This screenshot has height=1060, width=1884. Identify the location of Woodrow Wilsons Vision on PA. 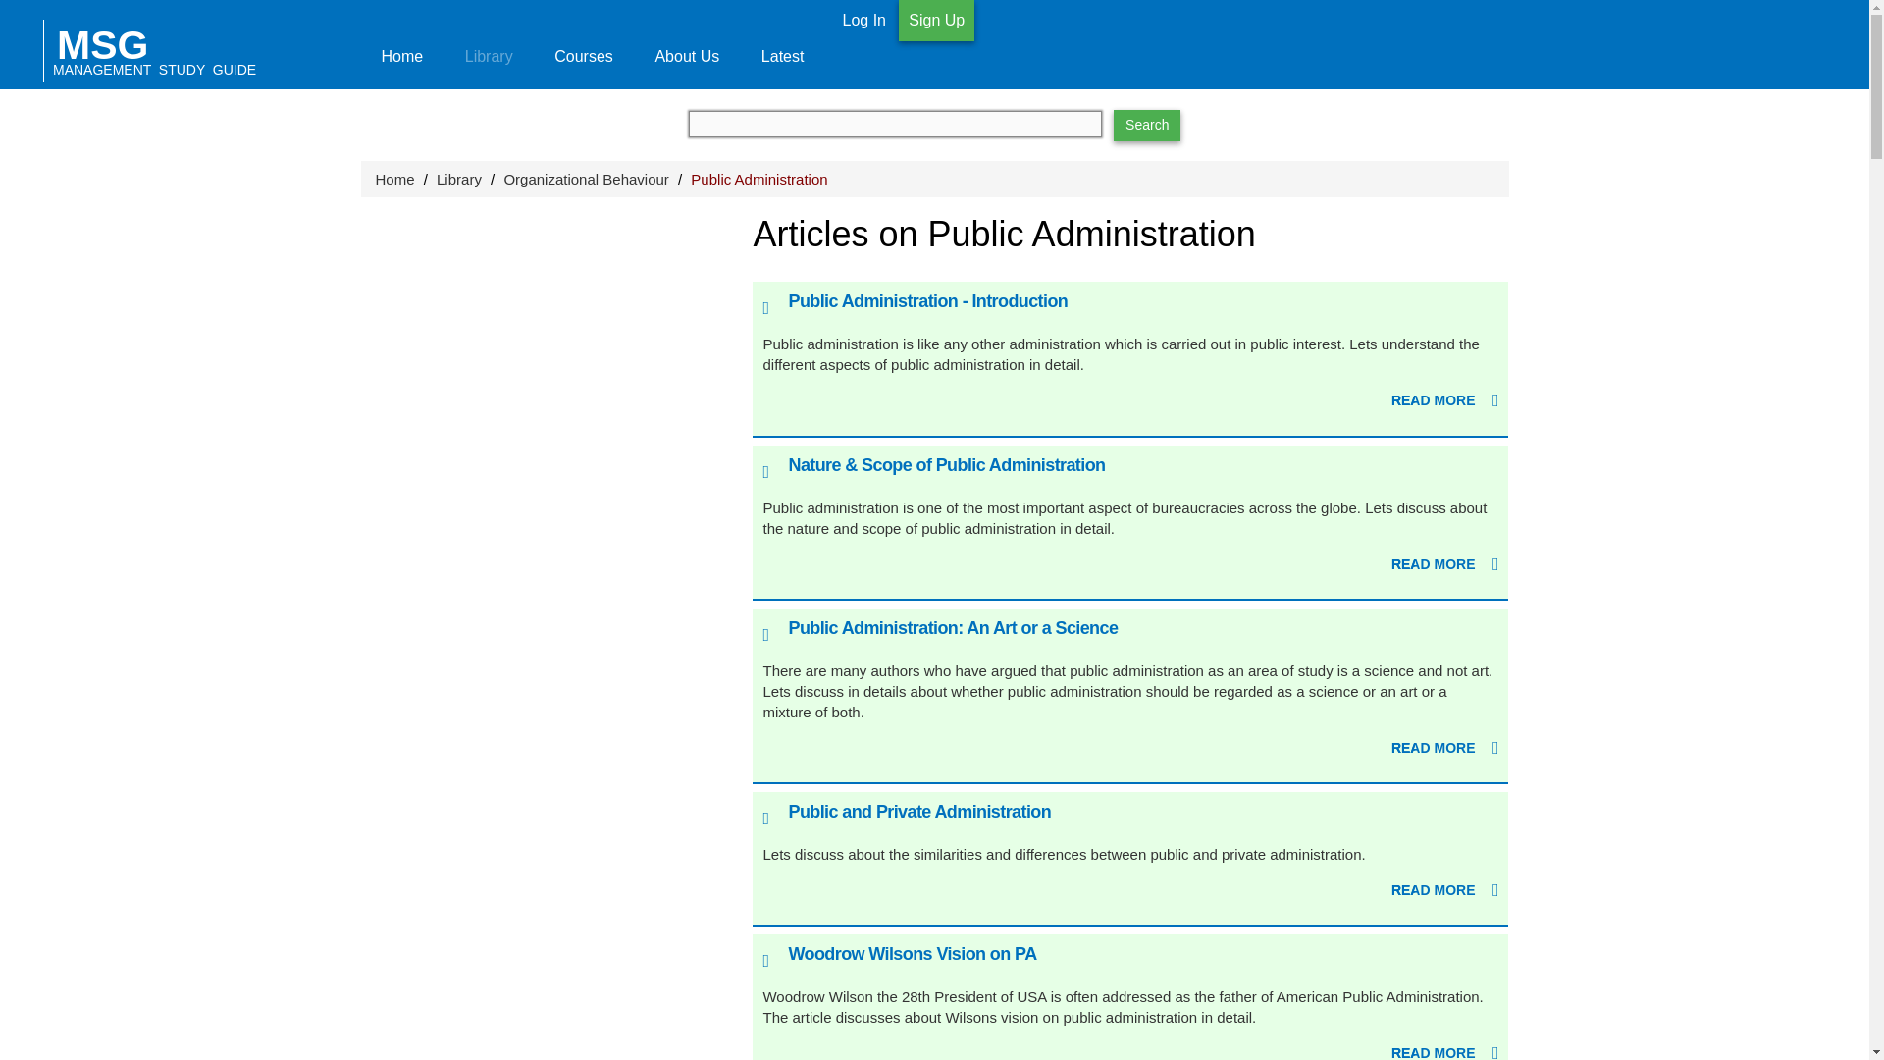
(912, 954).